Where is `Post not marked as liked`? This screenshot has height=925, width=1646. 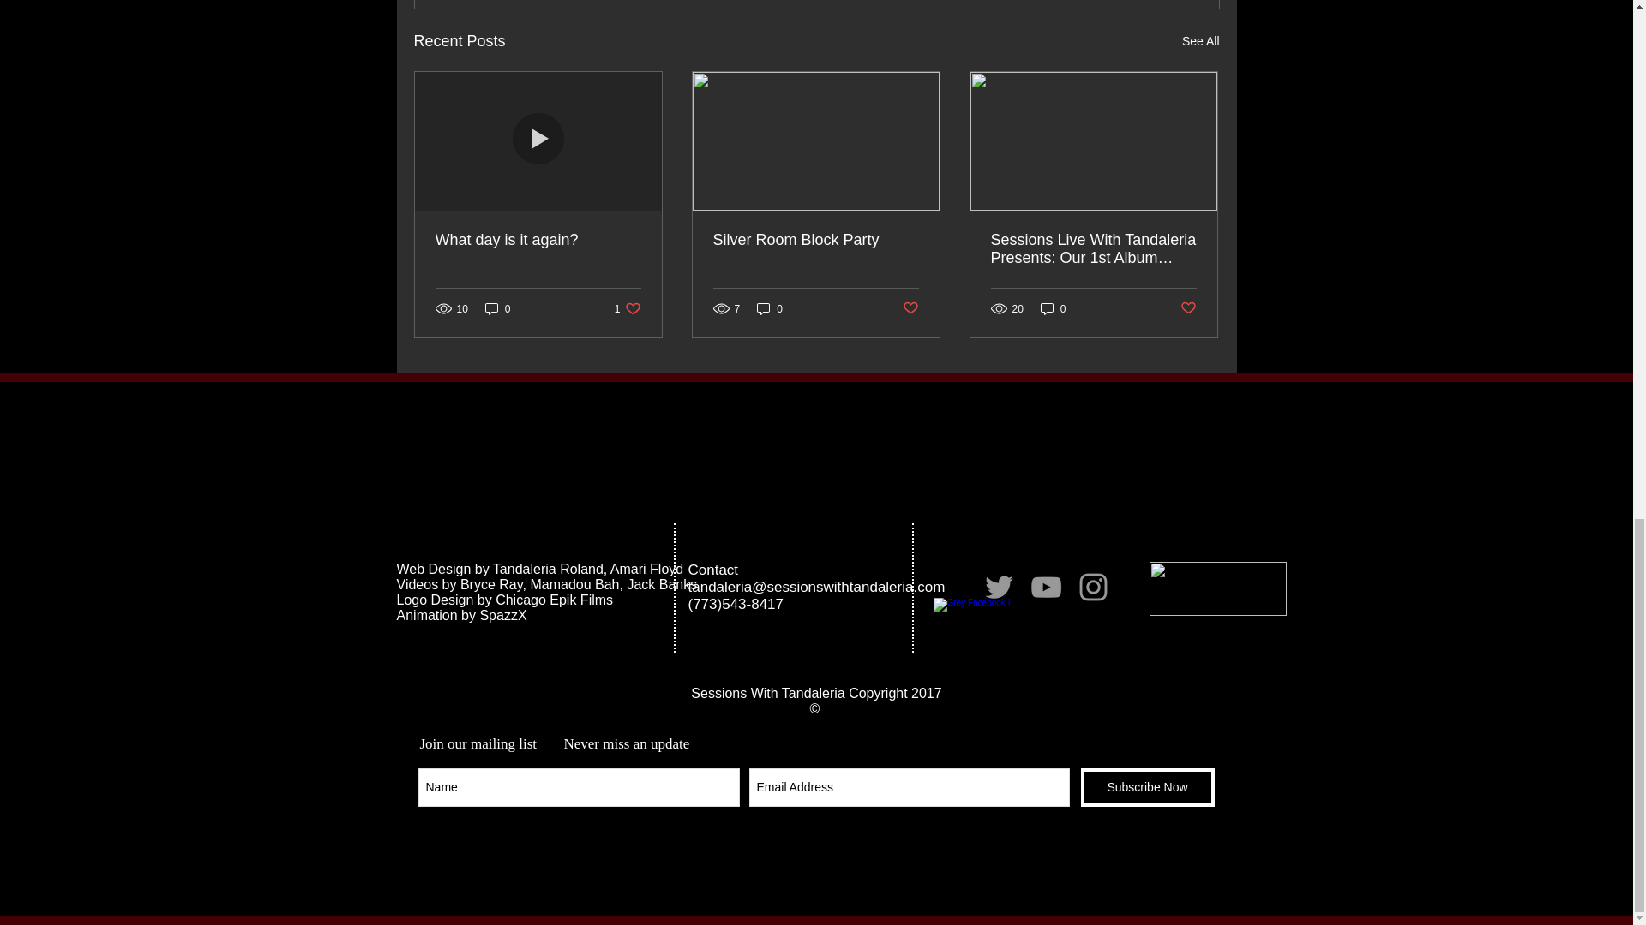 Post not marked as liked is located at coordinates (910, 308).